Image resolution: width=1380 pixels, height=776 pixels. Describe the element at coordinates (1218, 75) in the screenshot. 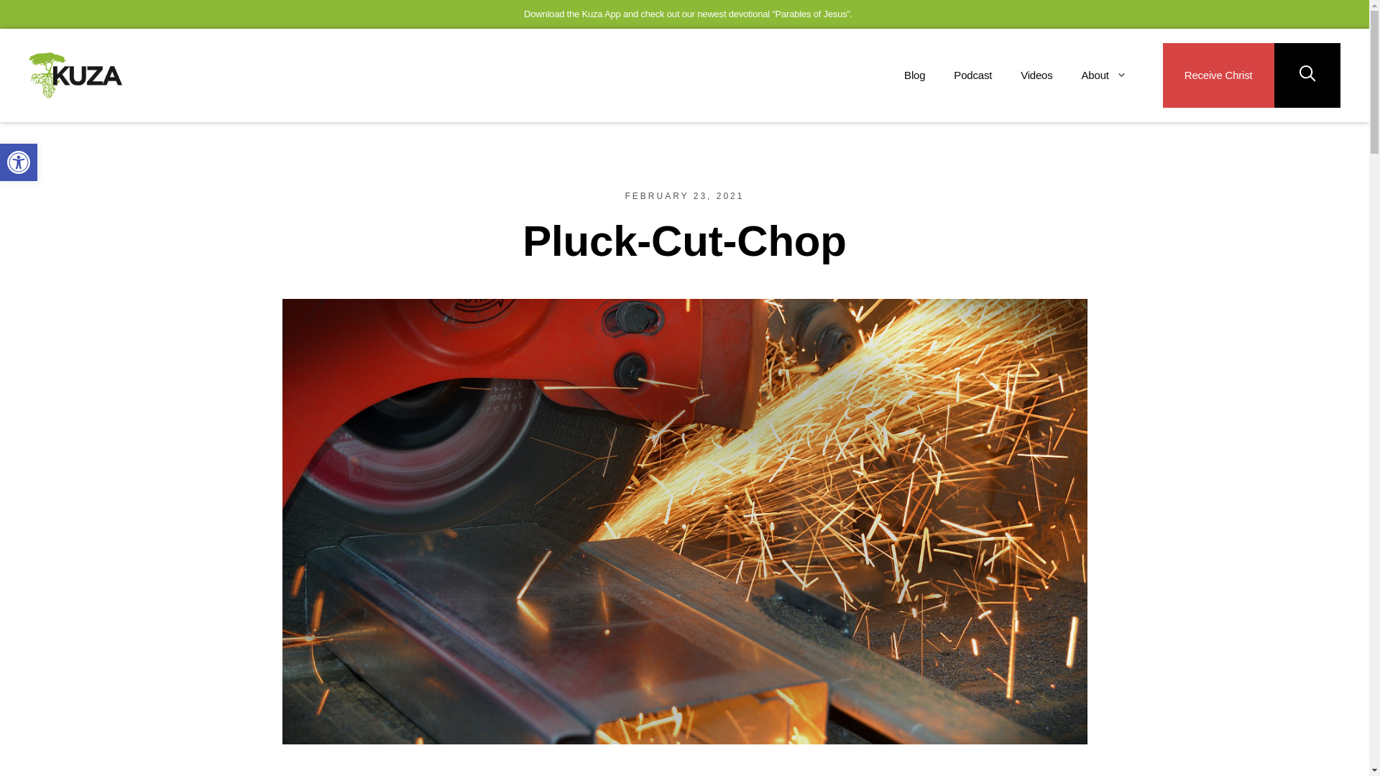

I see `Receive Christ` at that location.